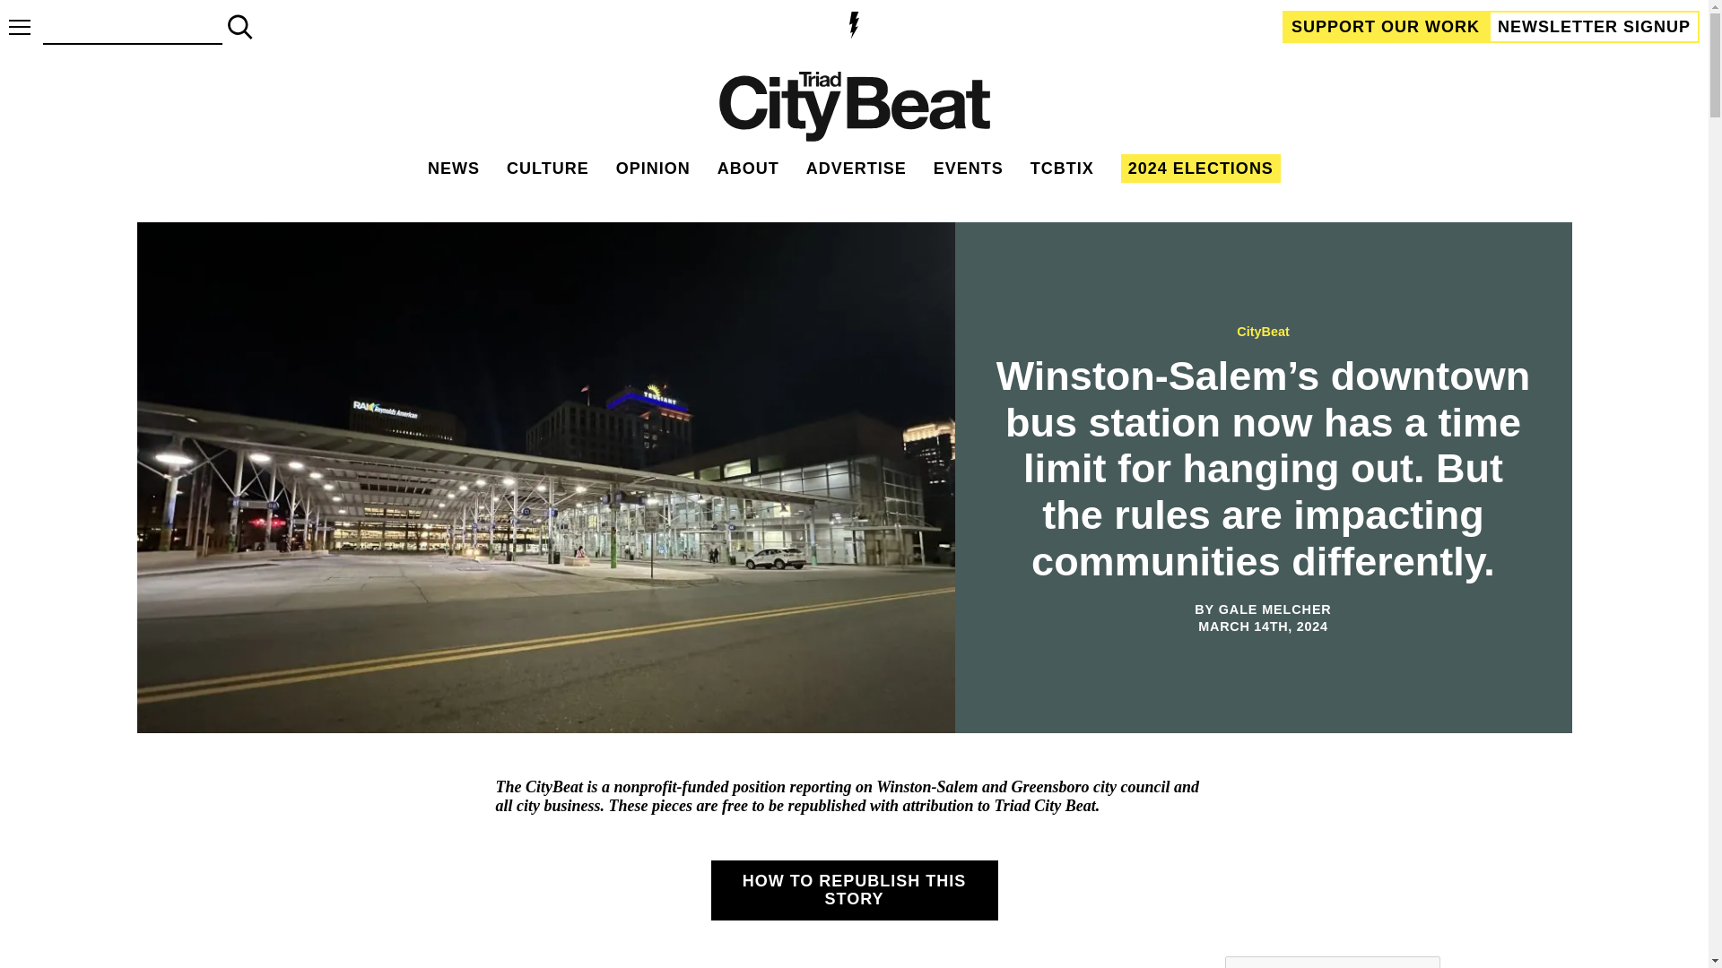 The image size is (1722, 968). Describe the element at coordinates (856, 169) in the screenshot. I see `ADVERTISE` at that location.